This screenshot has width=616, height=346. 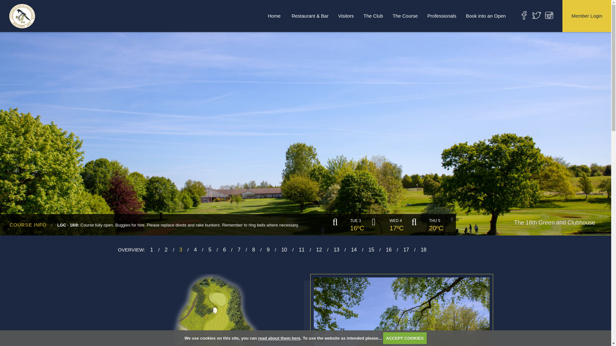 I want to click on Home, so click(x=274, y=16).